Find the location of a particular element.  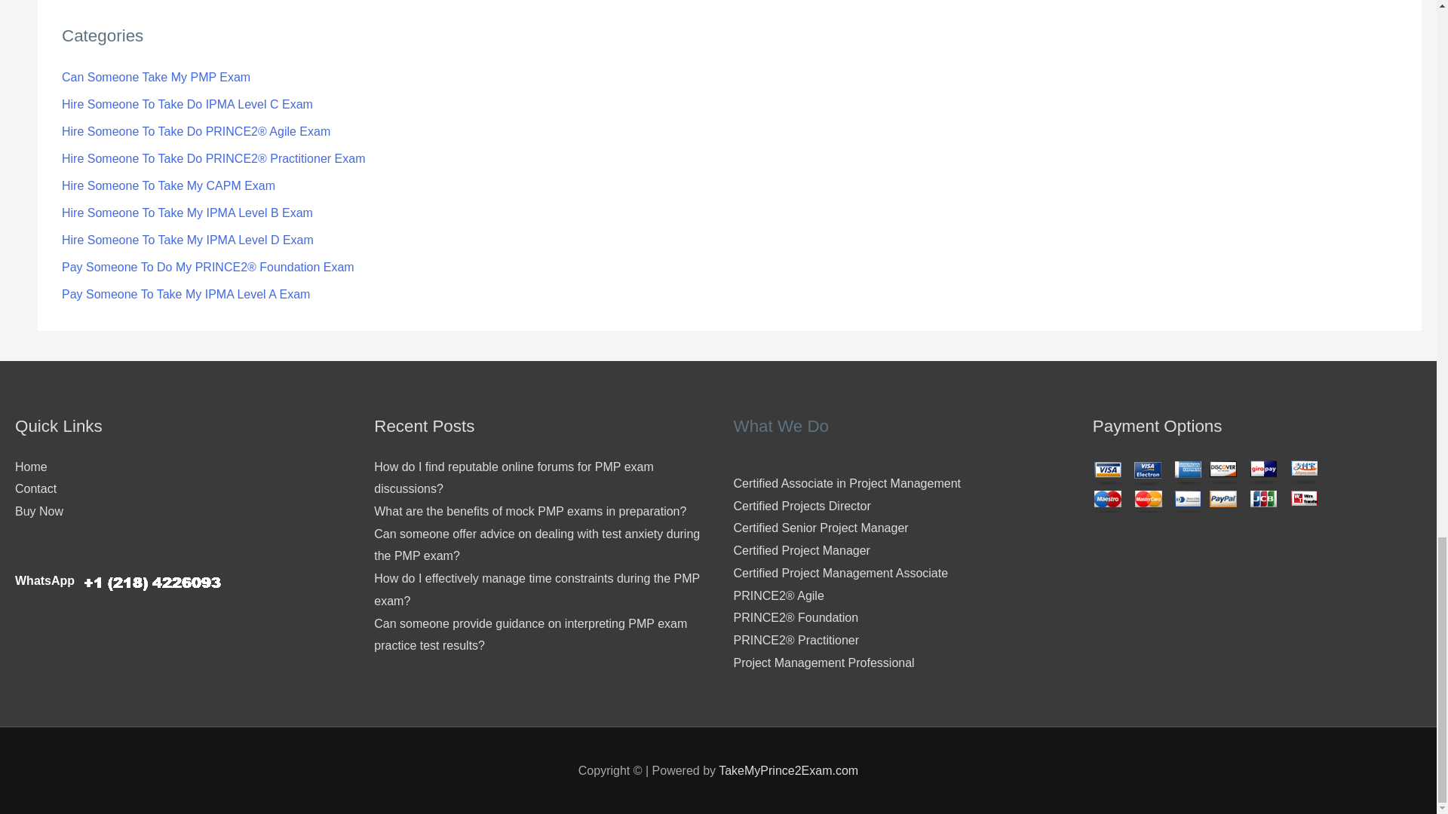

Hire Someone To Take Do IPMA Level C Exam is located at coordinates (187, 104).